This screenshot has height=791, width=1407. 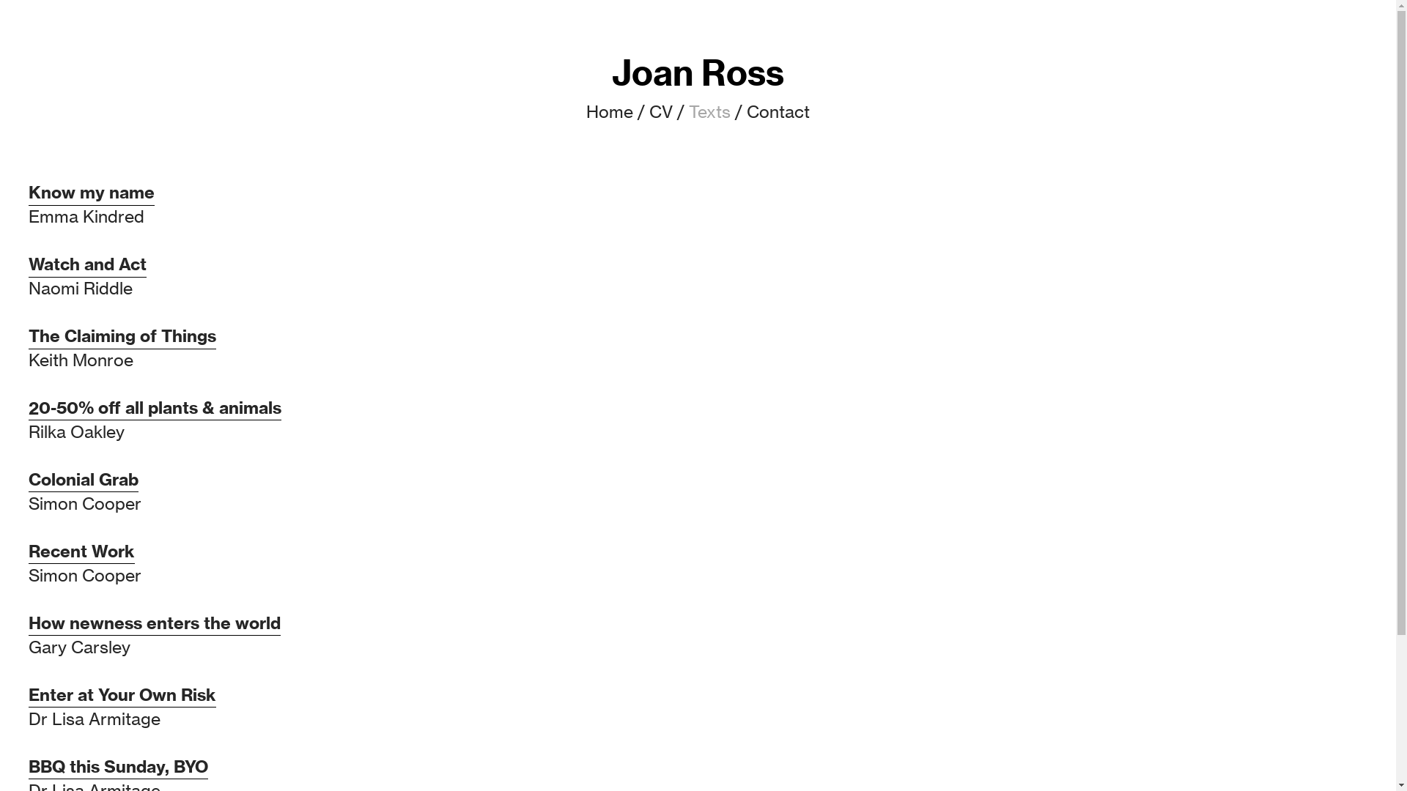 I want to click on Home, so click(x=610, y=113).